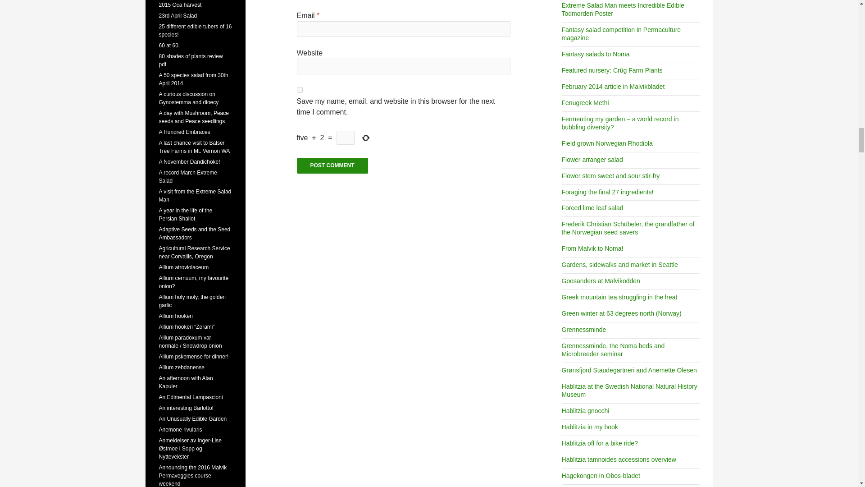  I want to click on Post Comment, so click(332, 165).